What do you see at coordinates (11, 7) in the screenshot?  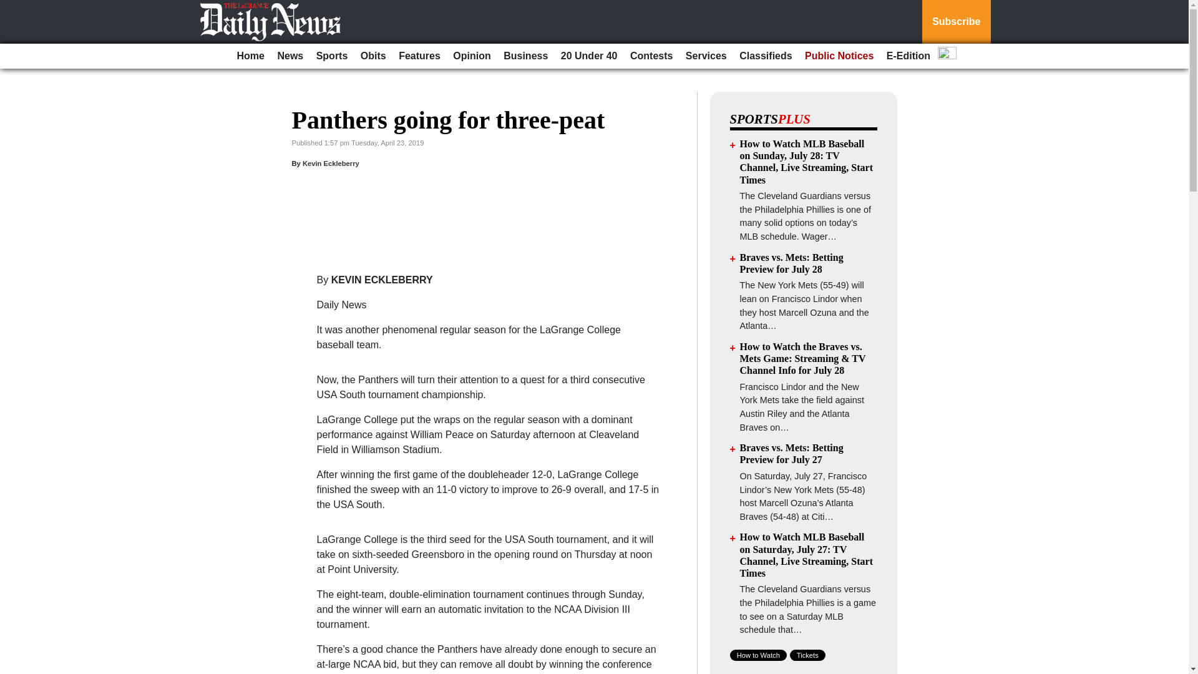 I see `Go` at bounding box center [11, 7].